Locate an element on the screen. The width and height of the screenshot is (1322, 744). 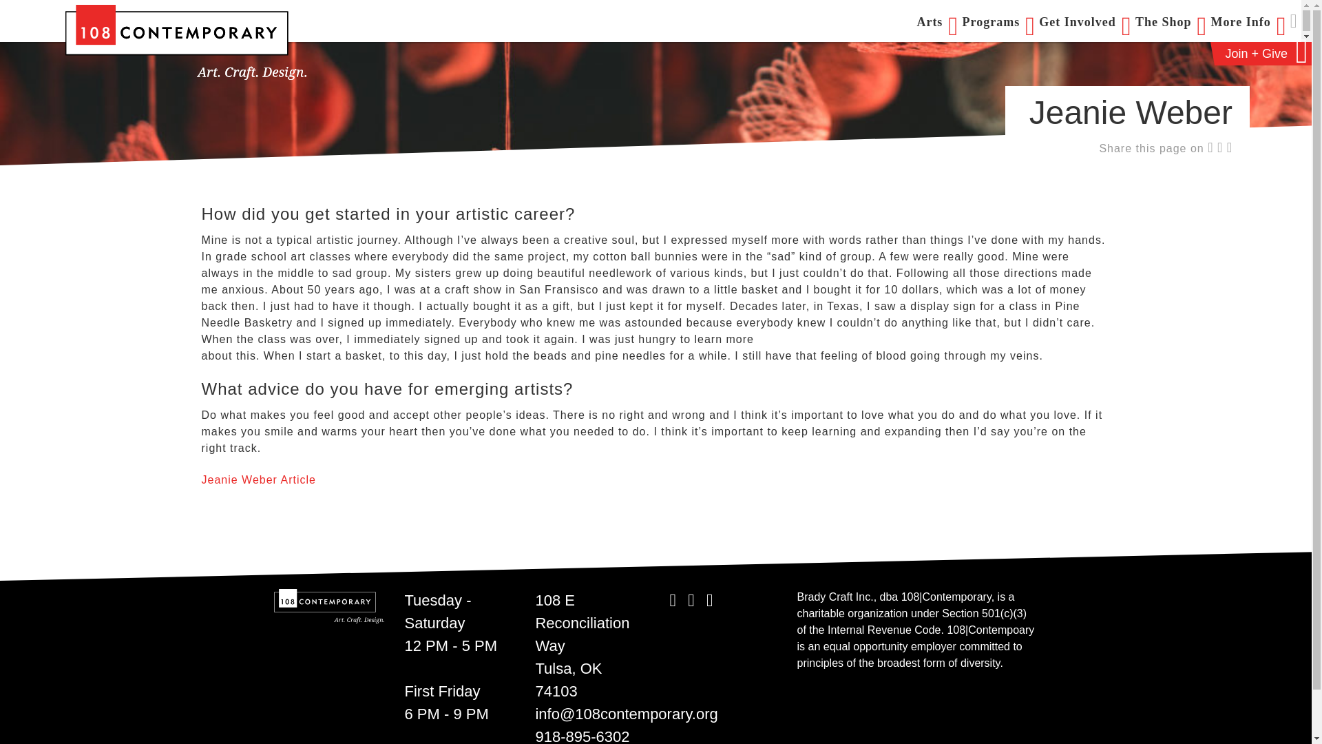
Get Involved is located at coordinates (1085, 22).